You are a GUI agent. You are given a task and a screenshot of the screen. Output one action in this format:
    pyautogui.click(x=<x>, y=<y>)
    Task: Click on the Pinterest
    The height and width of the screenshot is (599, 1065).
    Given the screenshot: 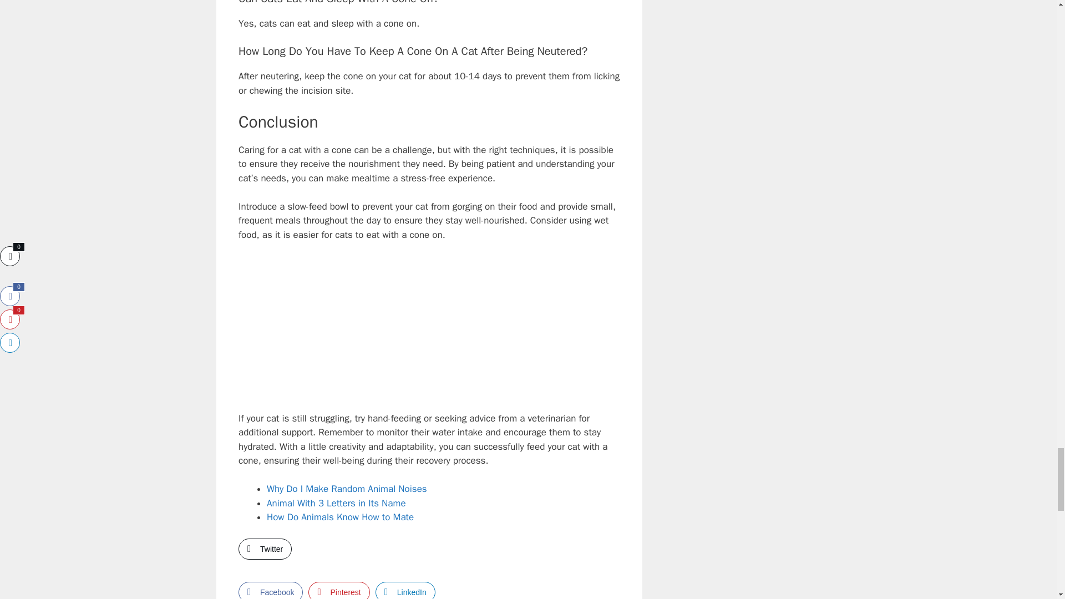 What is the action you would take?
    pyautogui.click(x=339, y=590)
    